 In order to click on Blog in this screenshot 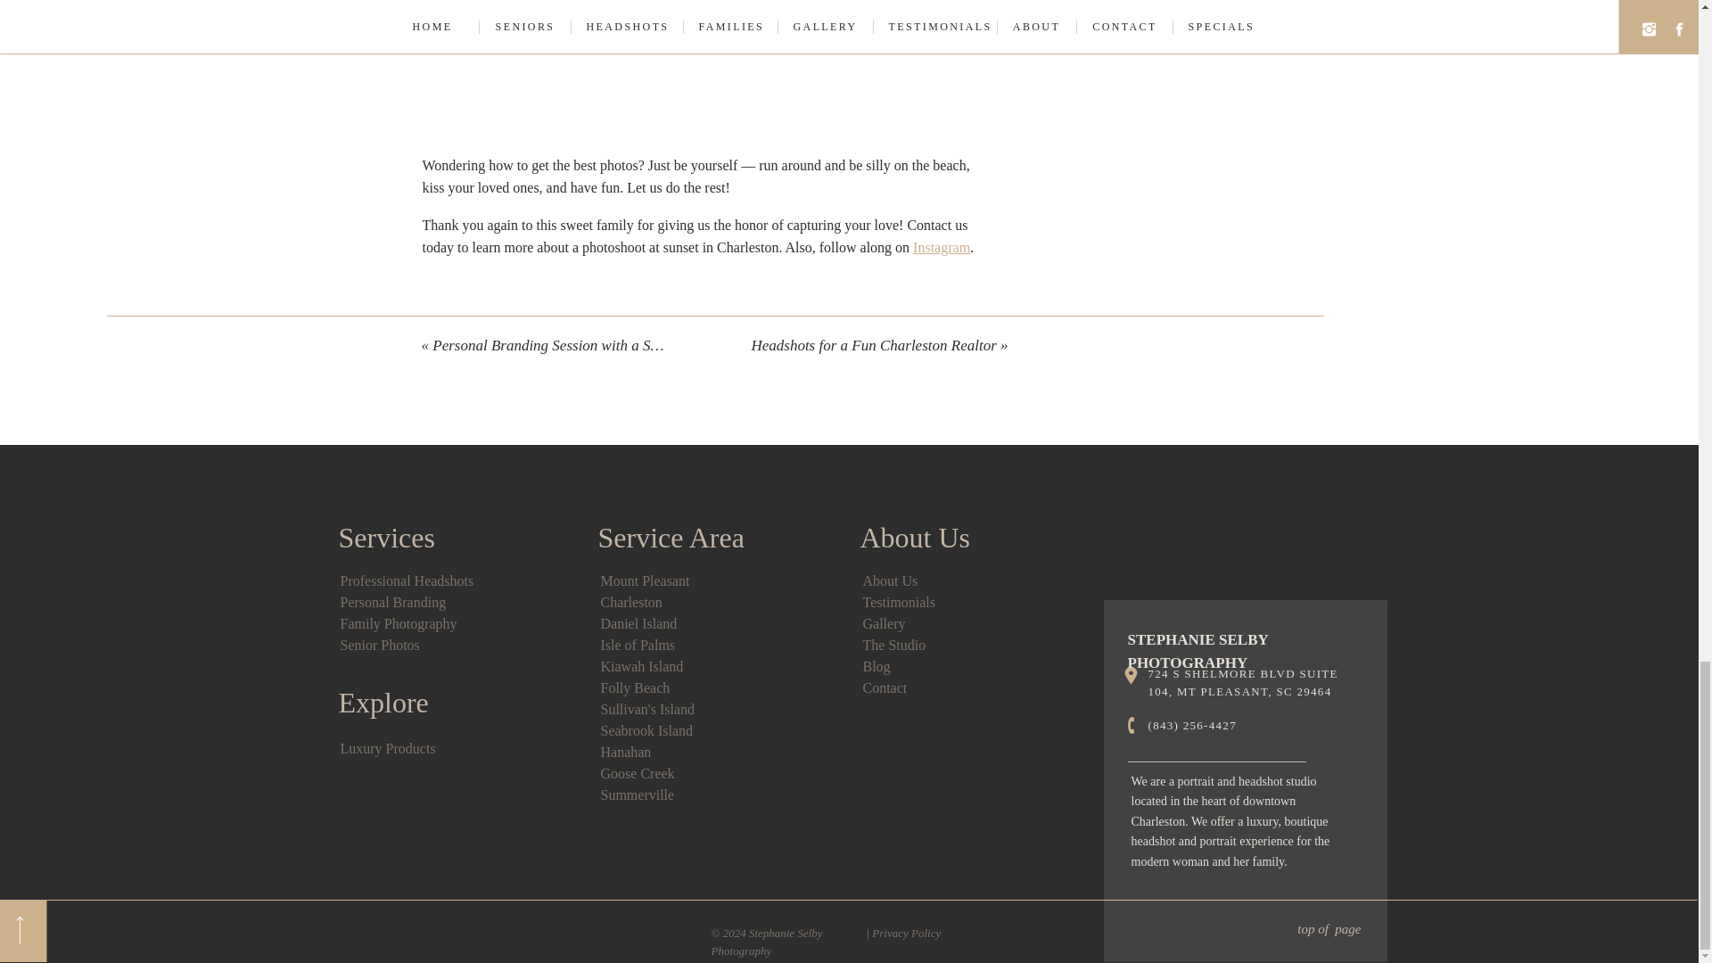, I will do `click(876, 666)`.